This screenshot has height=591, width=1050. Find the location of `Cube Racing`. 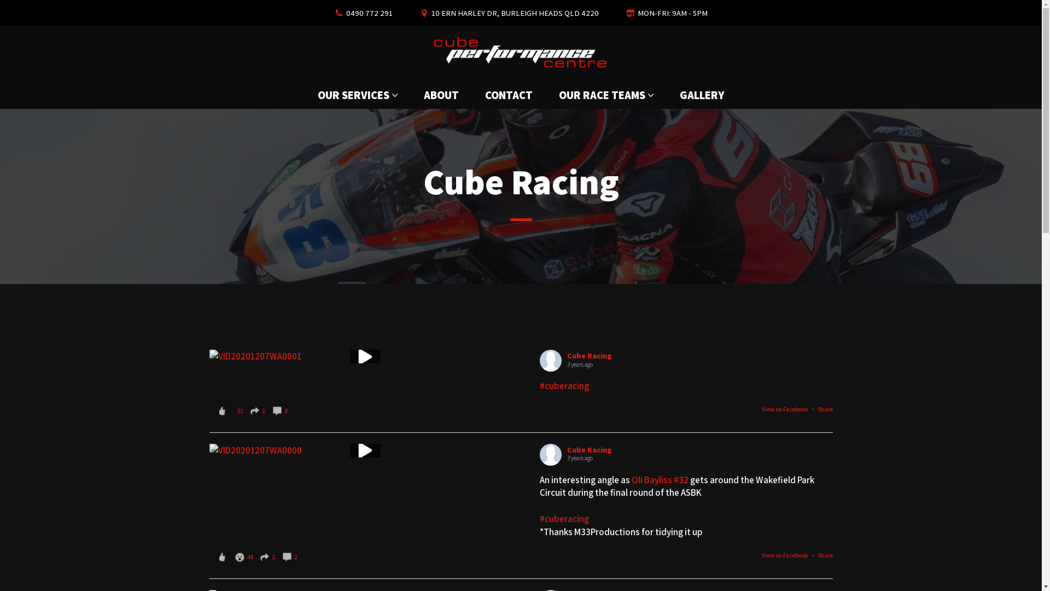

Cube Racing is located at coordinates (590, 356).